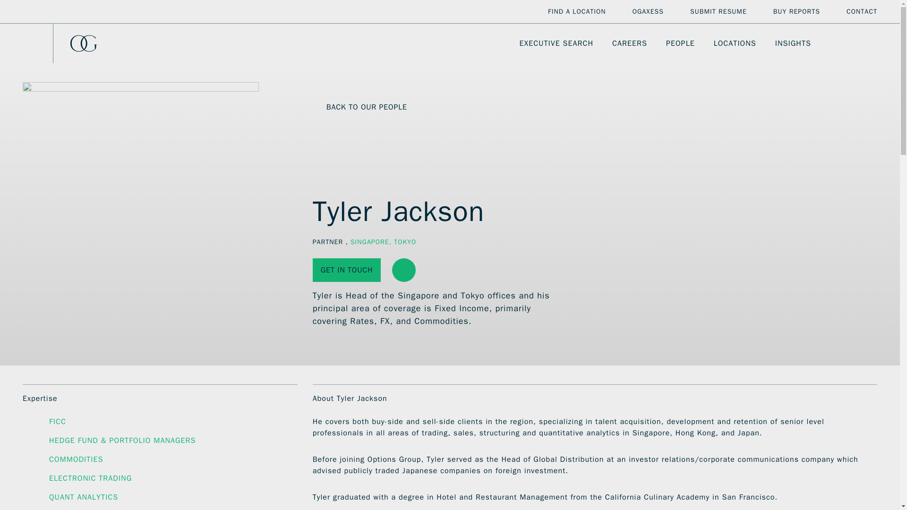 Image resolution: width=907 pixels, height=510 pixels. I want to click on BUY REPORTS, so click(796, 11).